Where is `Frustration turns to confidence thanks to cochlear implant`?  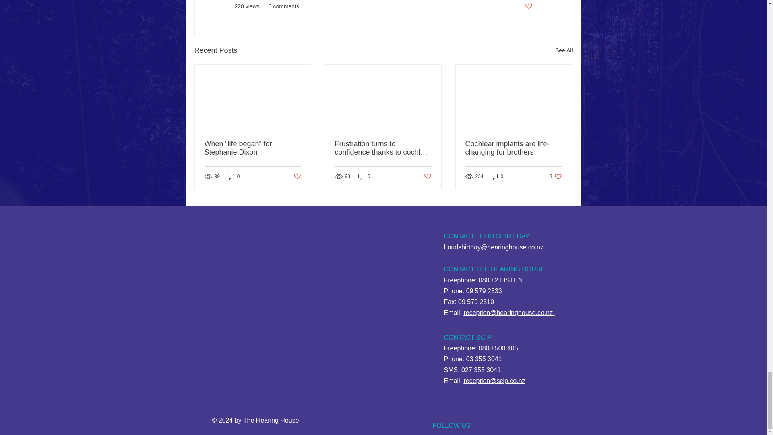
Frustration turns to confidence thanks to cochlear implant is located at coordinates (383, 148).